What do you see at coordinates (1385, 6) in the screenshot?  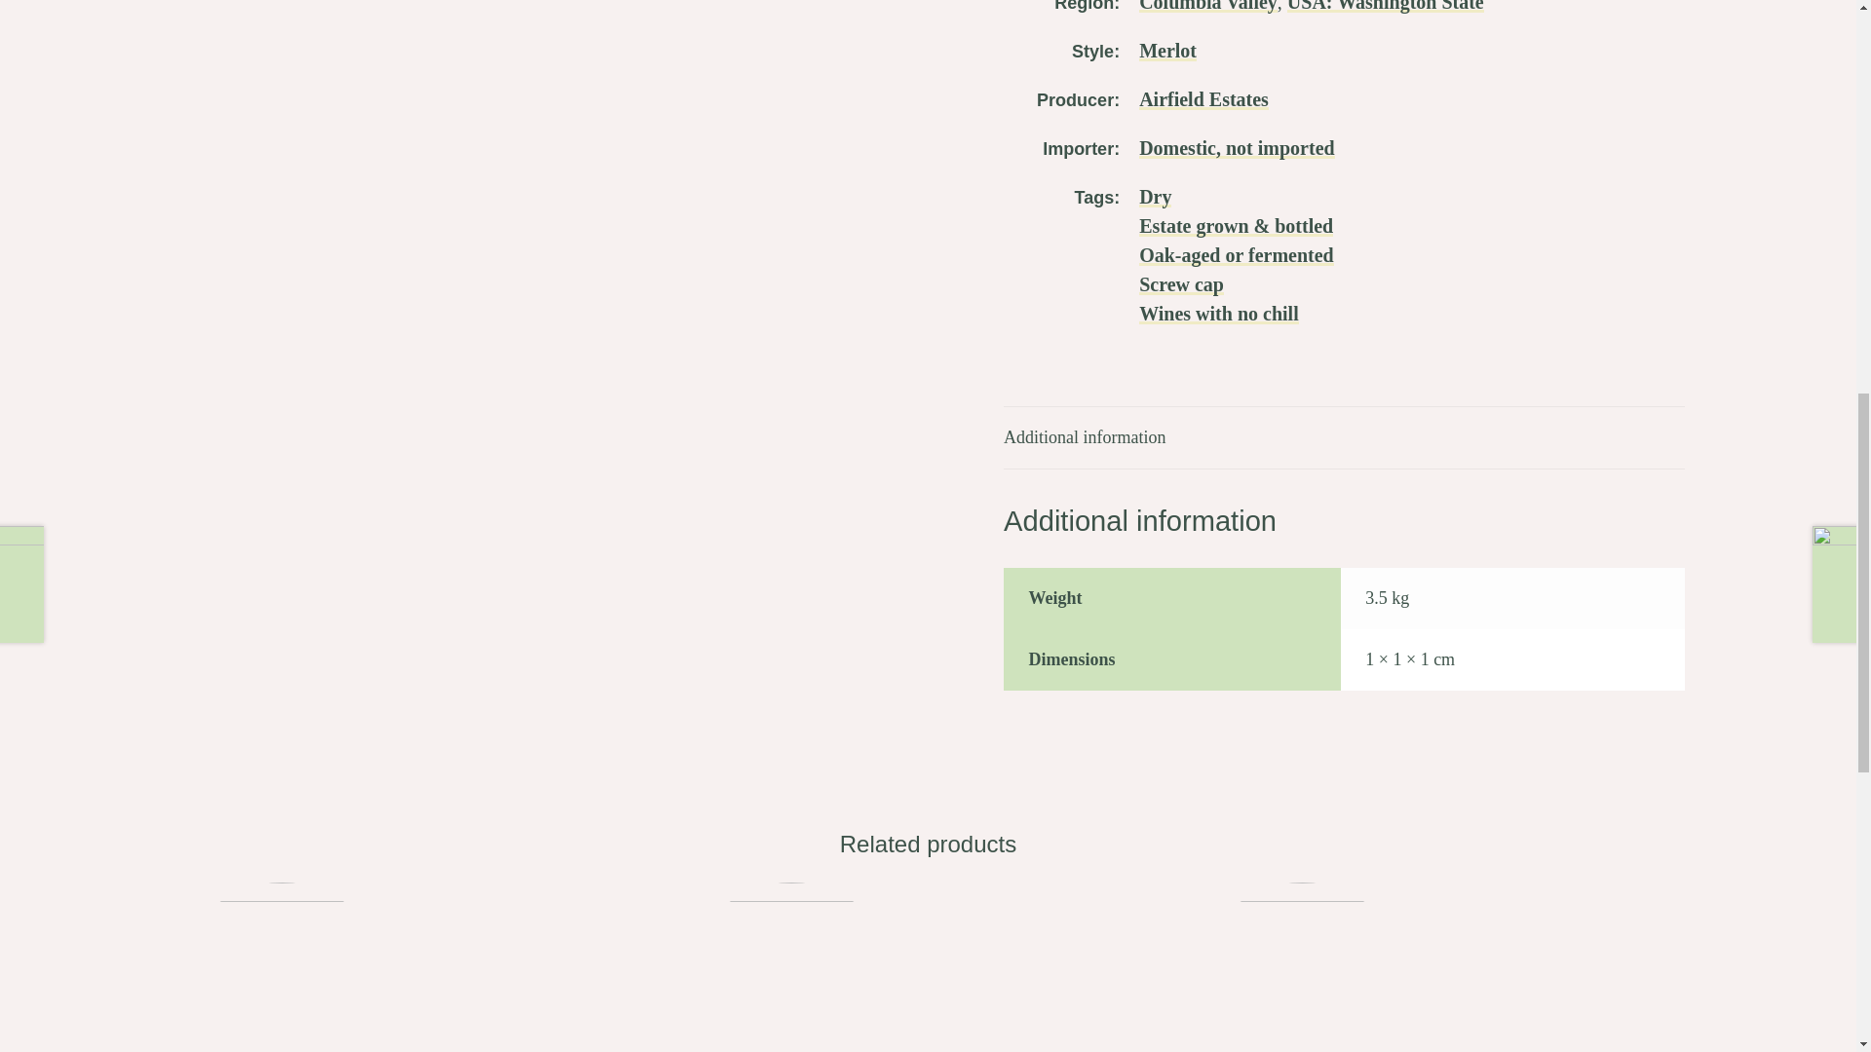 I see `USA: Washington State` at bounding box center [1385, 6].